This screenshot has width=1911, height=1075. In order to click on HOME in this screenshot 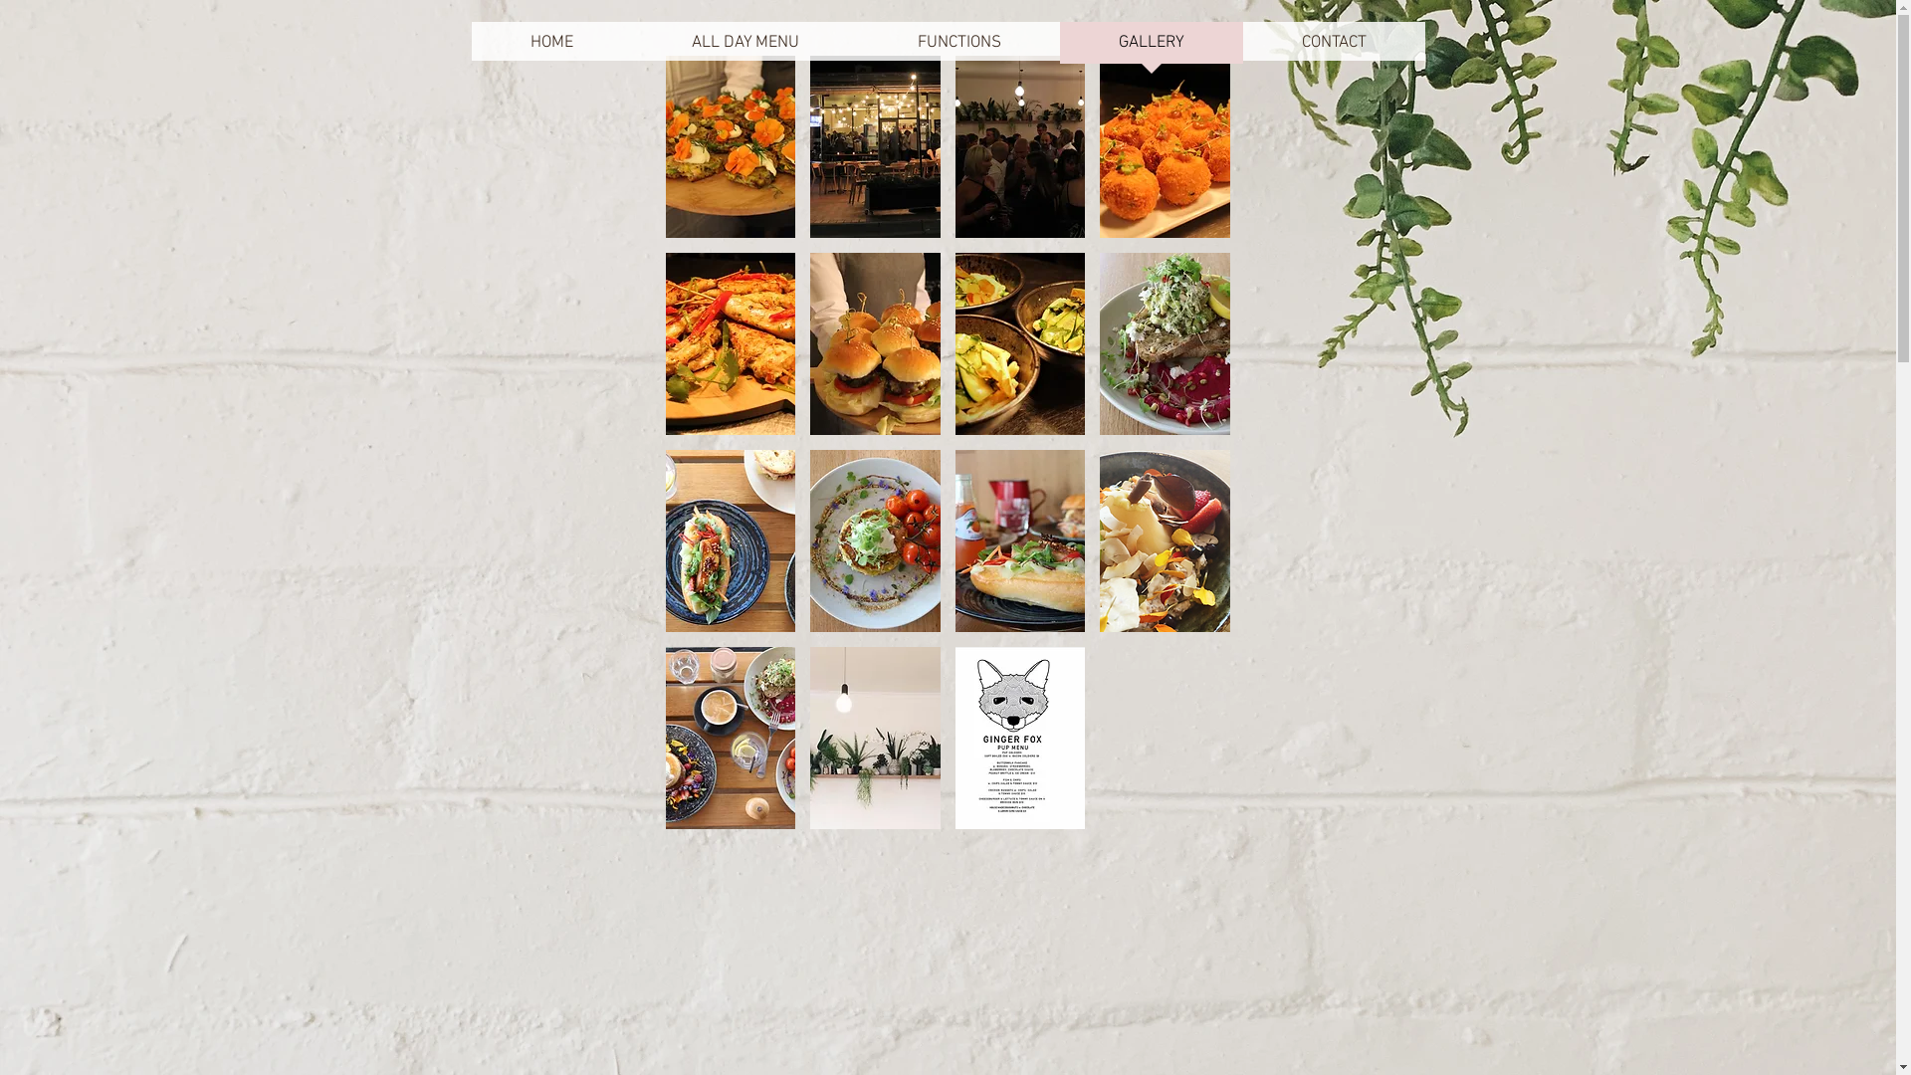, I will do `click(552, 50)`.